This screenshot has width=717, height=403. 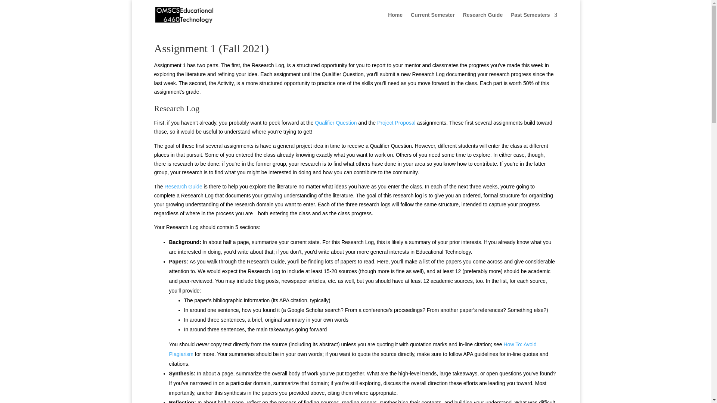 What do you see at coordinates (483, 21) in the screenshot?
I see `Research Guide` at bounding box center [483, 21].